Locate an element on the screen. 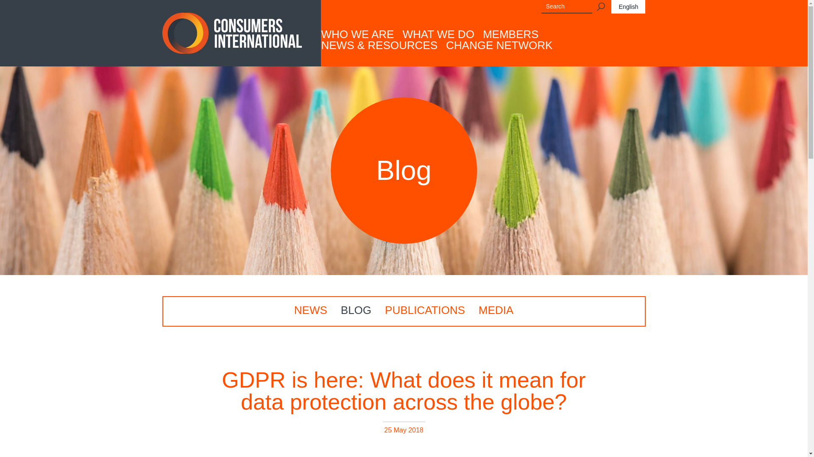  MEMBERS is located at coordinates (510, 34).